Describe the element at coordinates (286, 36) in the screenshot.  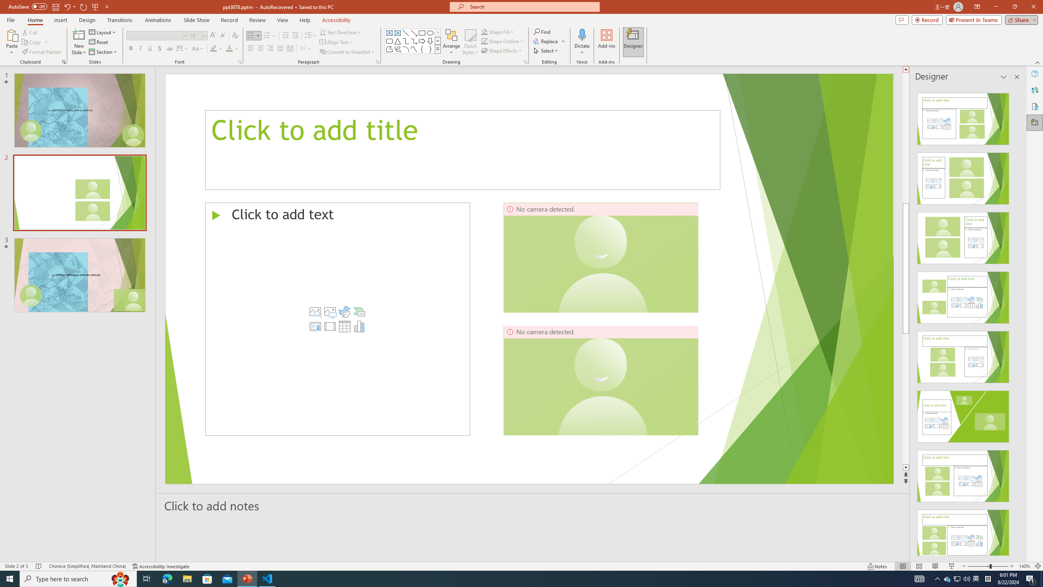
I see `Decrease Indent` at that location.